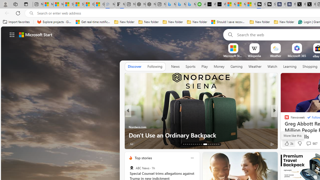 The width and height of the screenshot is (320, 180). What do you see at coordinates (285, 144) in the screenshot?
I see `Ad` at bounding box center [285, 144].